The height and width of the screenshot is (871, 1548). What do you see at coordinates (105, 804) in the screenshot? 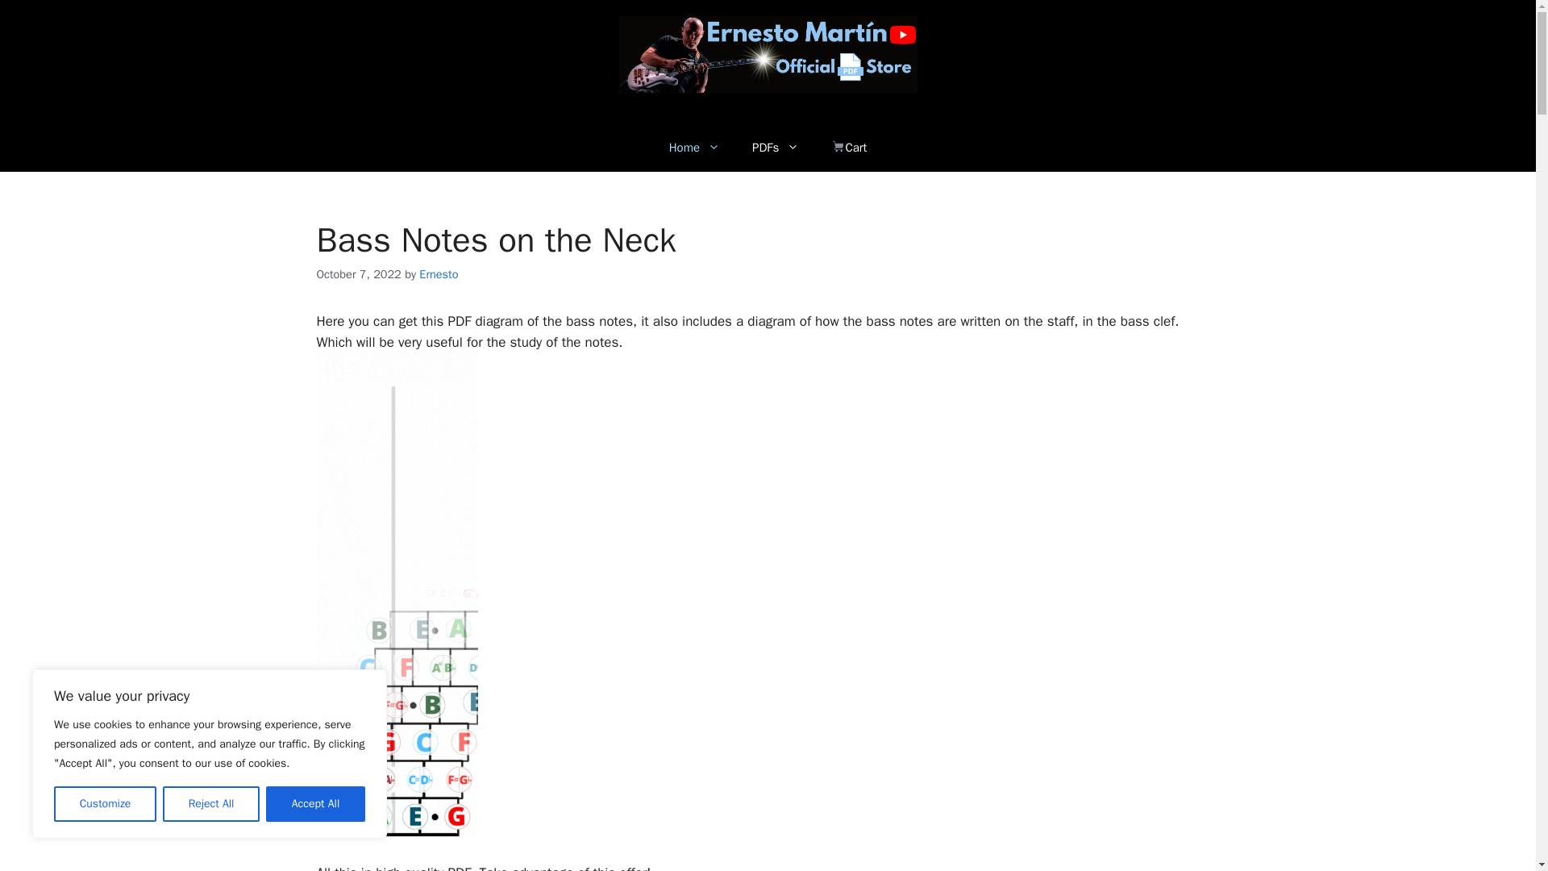
I see `Customize` at bounding box center [105, 804].